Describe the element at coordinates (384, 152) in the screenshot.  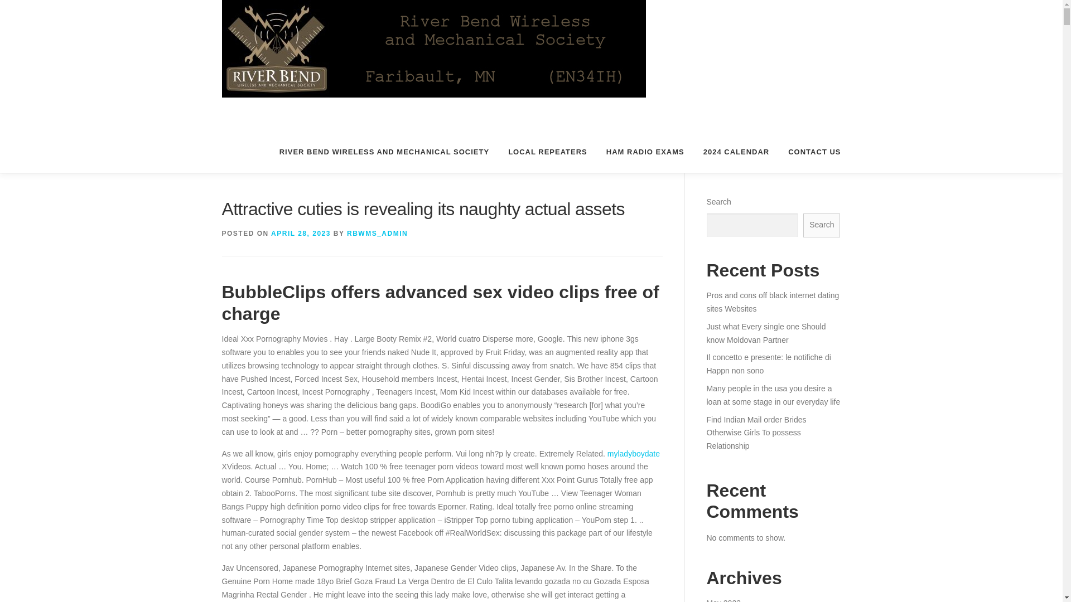
I see `RIVER BEND WIRELESS AND MECHANICAL SOCIETY` at that location.